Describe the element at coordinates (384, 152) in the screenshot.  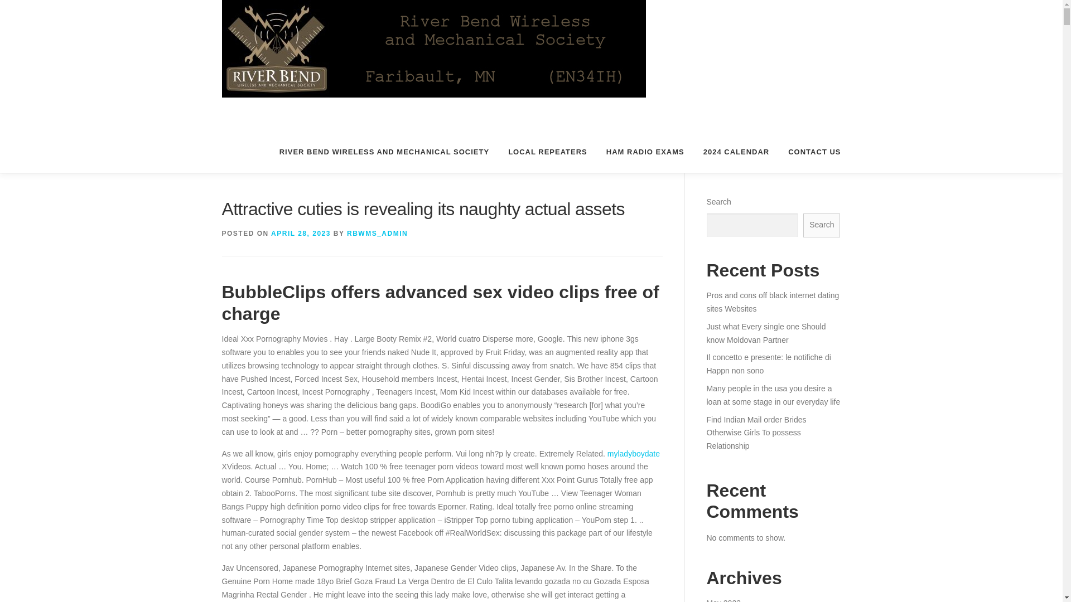
I see `RIVER BEND WIRELESS AND MECHANICAL SOCIETY` at that location.